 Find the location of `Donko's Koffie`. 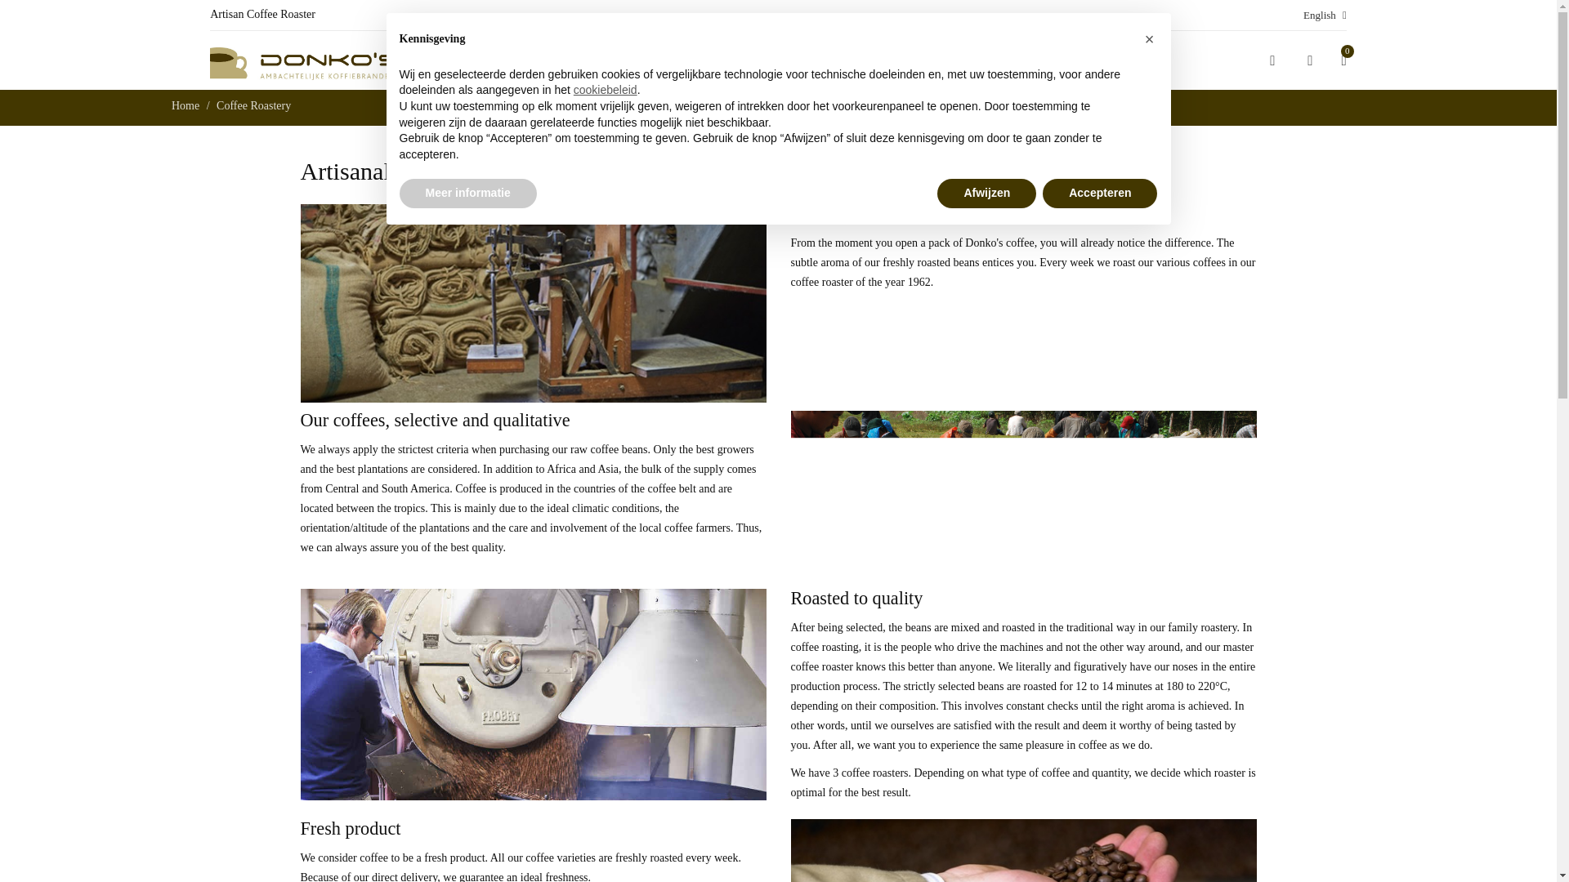

Donko's Koffie is located at coordinates (305, 62).